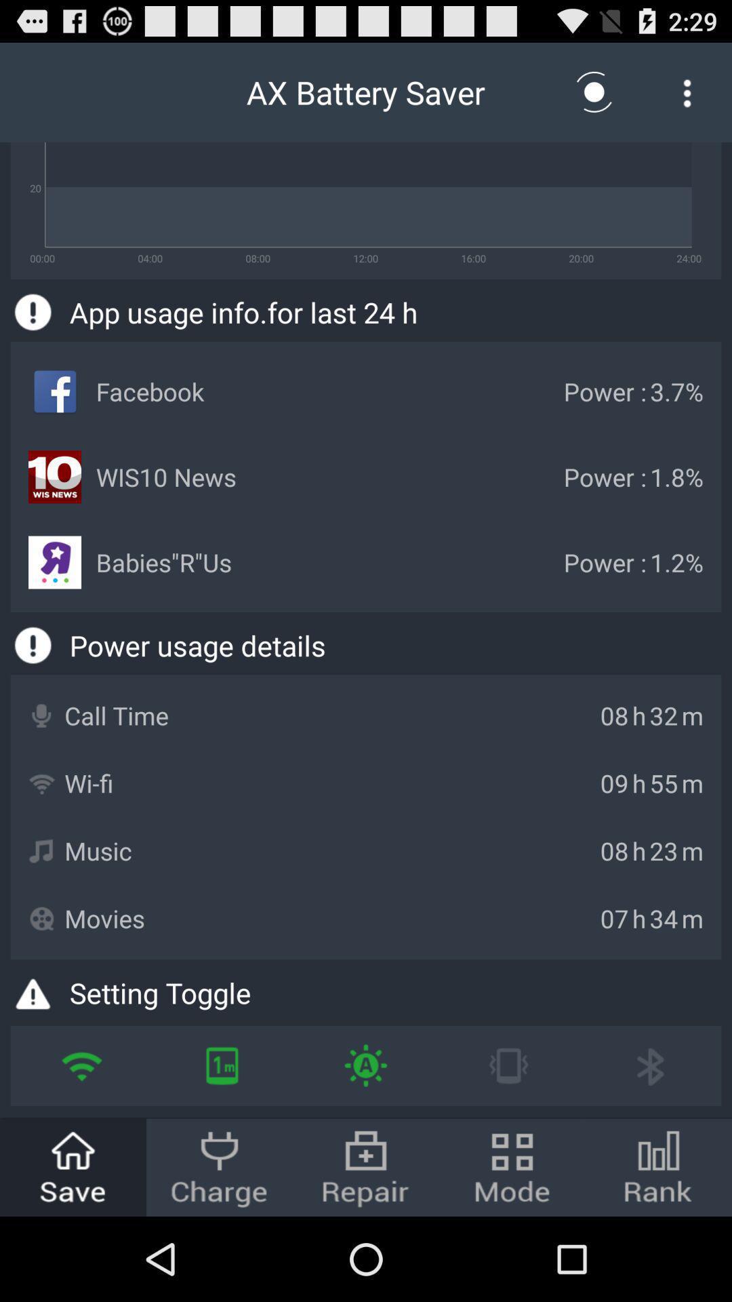  I want to click on press the app below app usage info item, so click(365, 1066).